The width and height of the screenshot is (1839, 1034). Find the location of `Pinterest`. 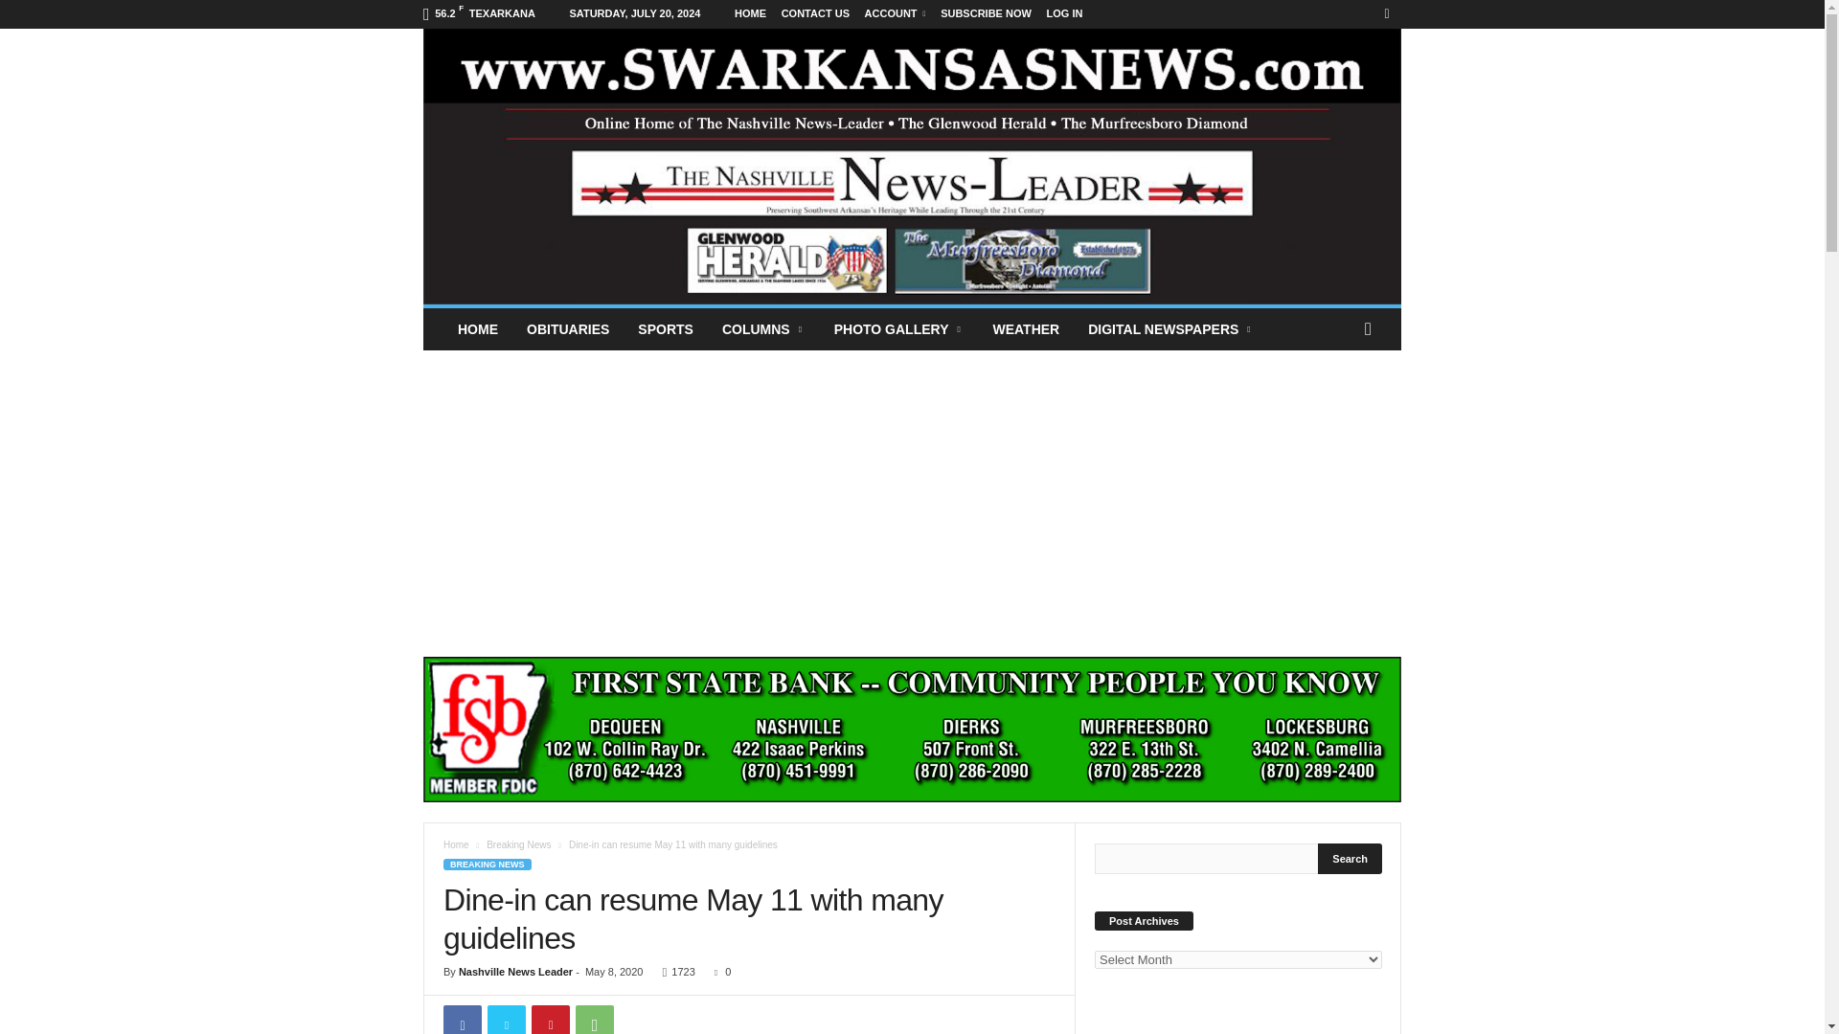

Pinterest is located at coordinates (550, 1019).